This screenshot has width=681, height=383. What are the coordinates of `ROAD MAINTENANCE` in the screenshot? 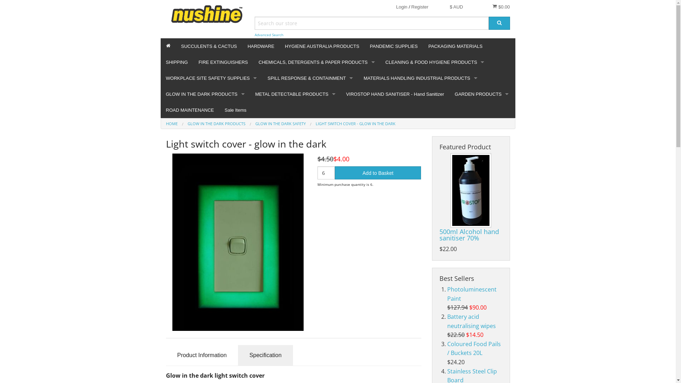 It's located at (190, 110).